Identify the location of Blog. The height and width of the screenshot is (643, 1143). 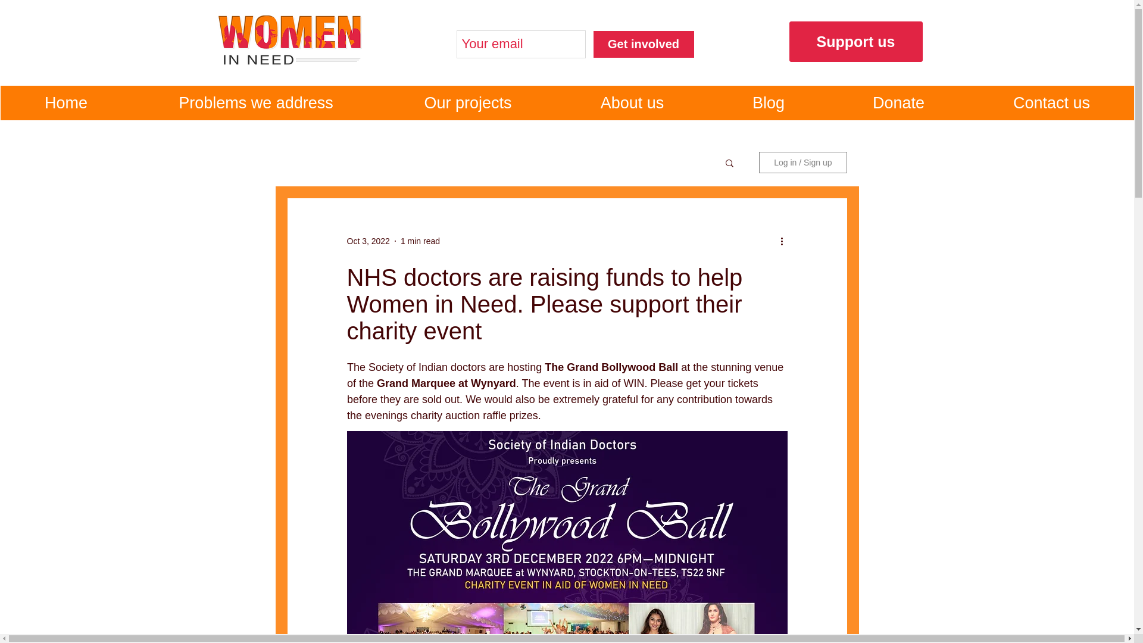
(769, 102).